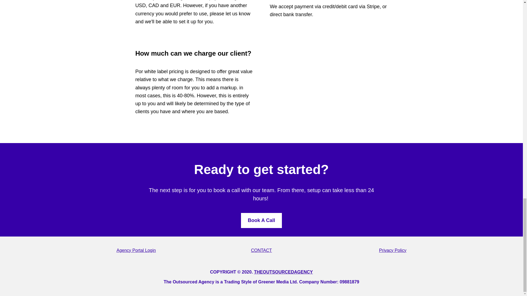 The height and width of the screenshot is (296, 527). What do you see at coordinates (261, 220) in the screenshot?
I see `Book A Call` at bounding box center [261, 220].